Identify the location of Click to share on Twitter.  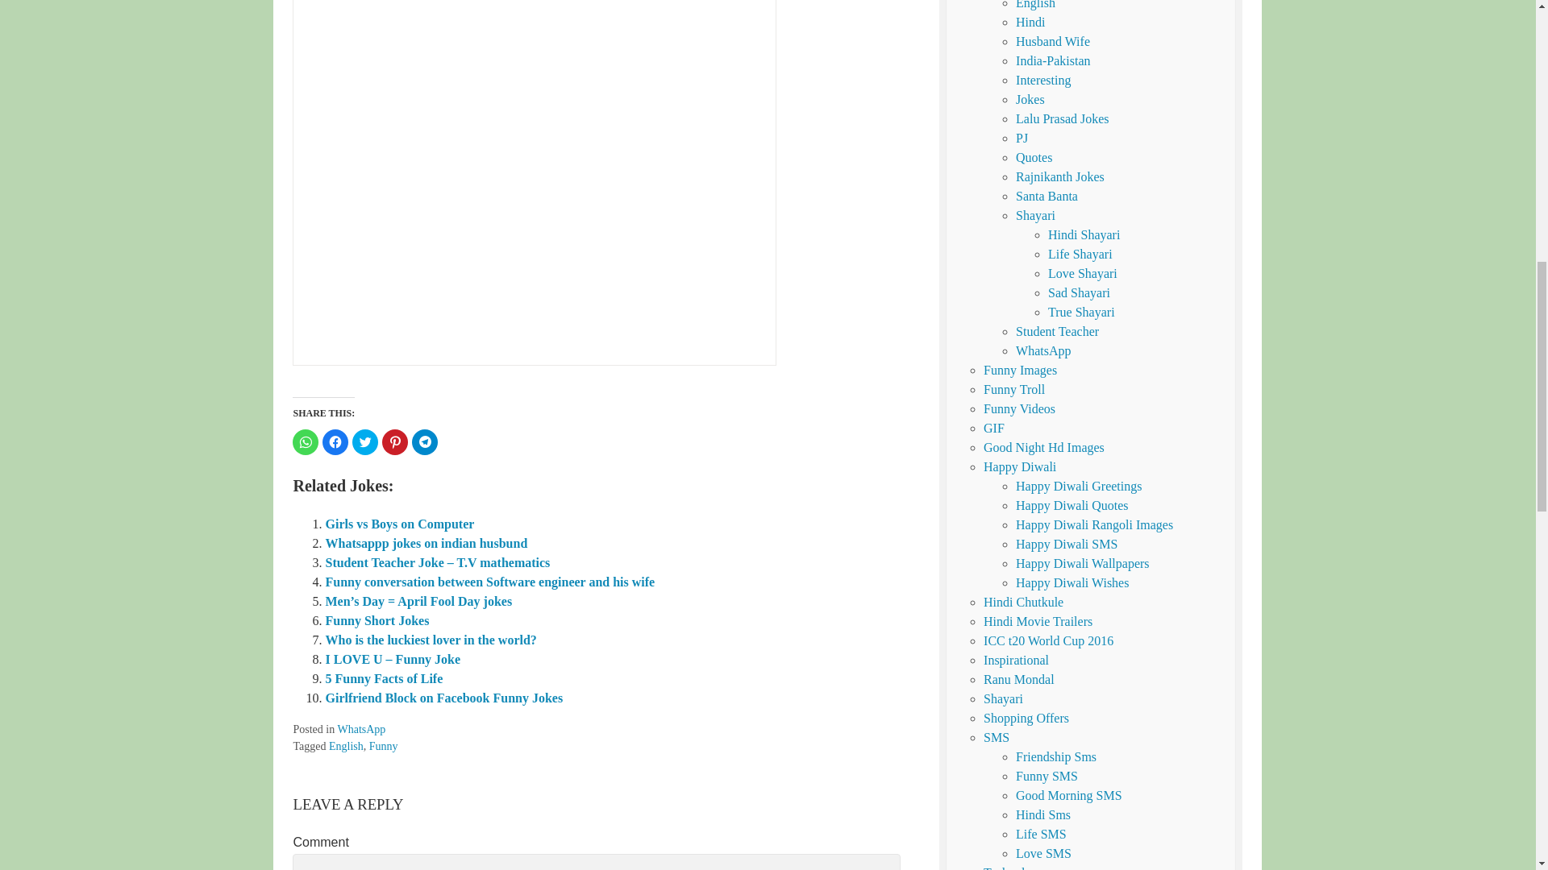
(364, 441).